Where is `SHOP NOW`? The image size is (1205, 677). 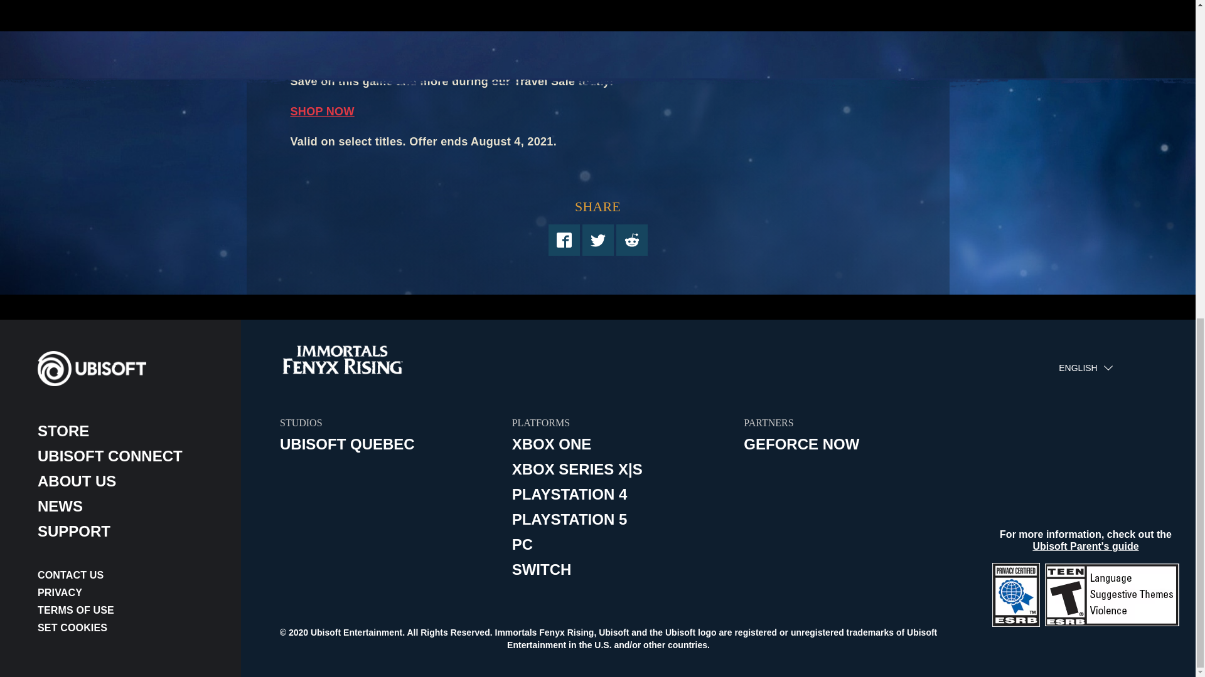 SHOP NOW is located at coordinates (322, 112).